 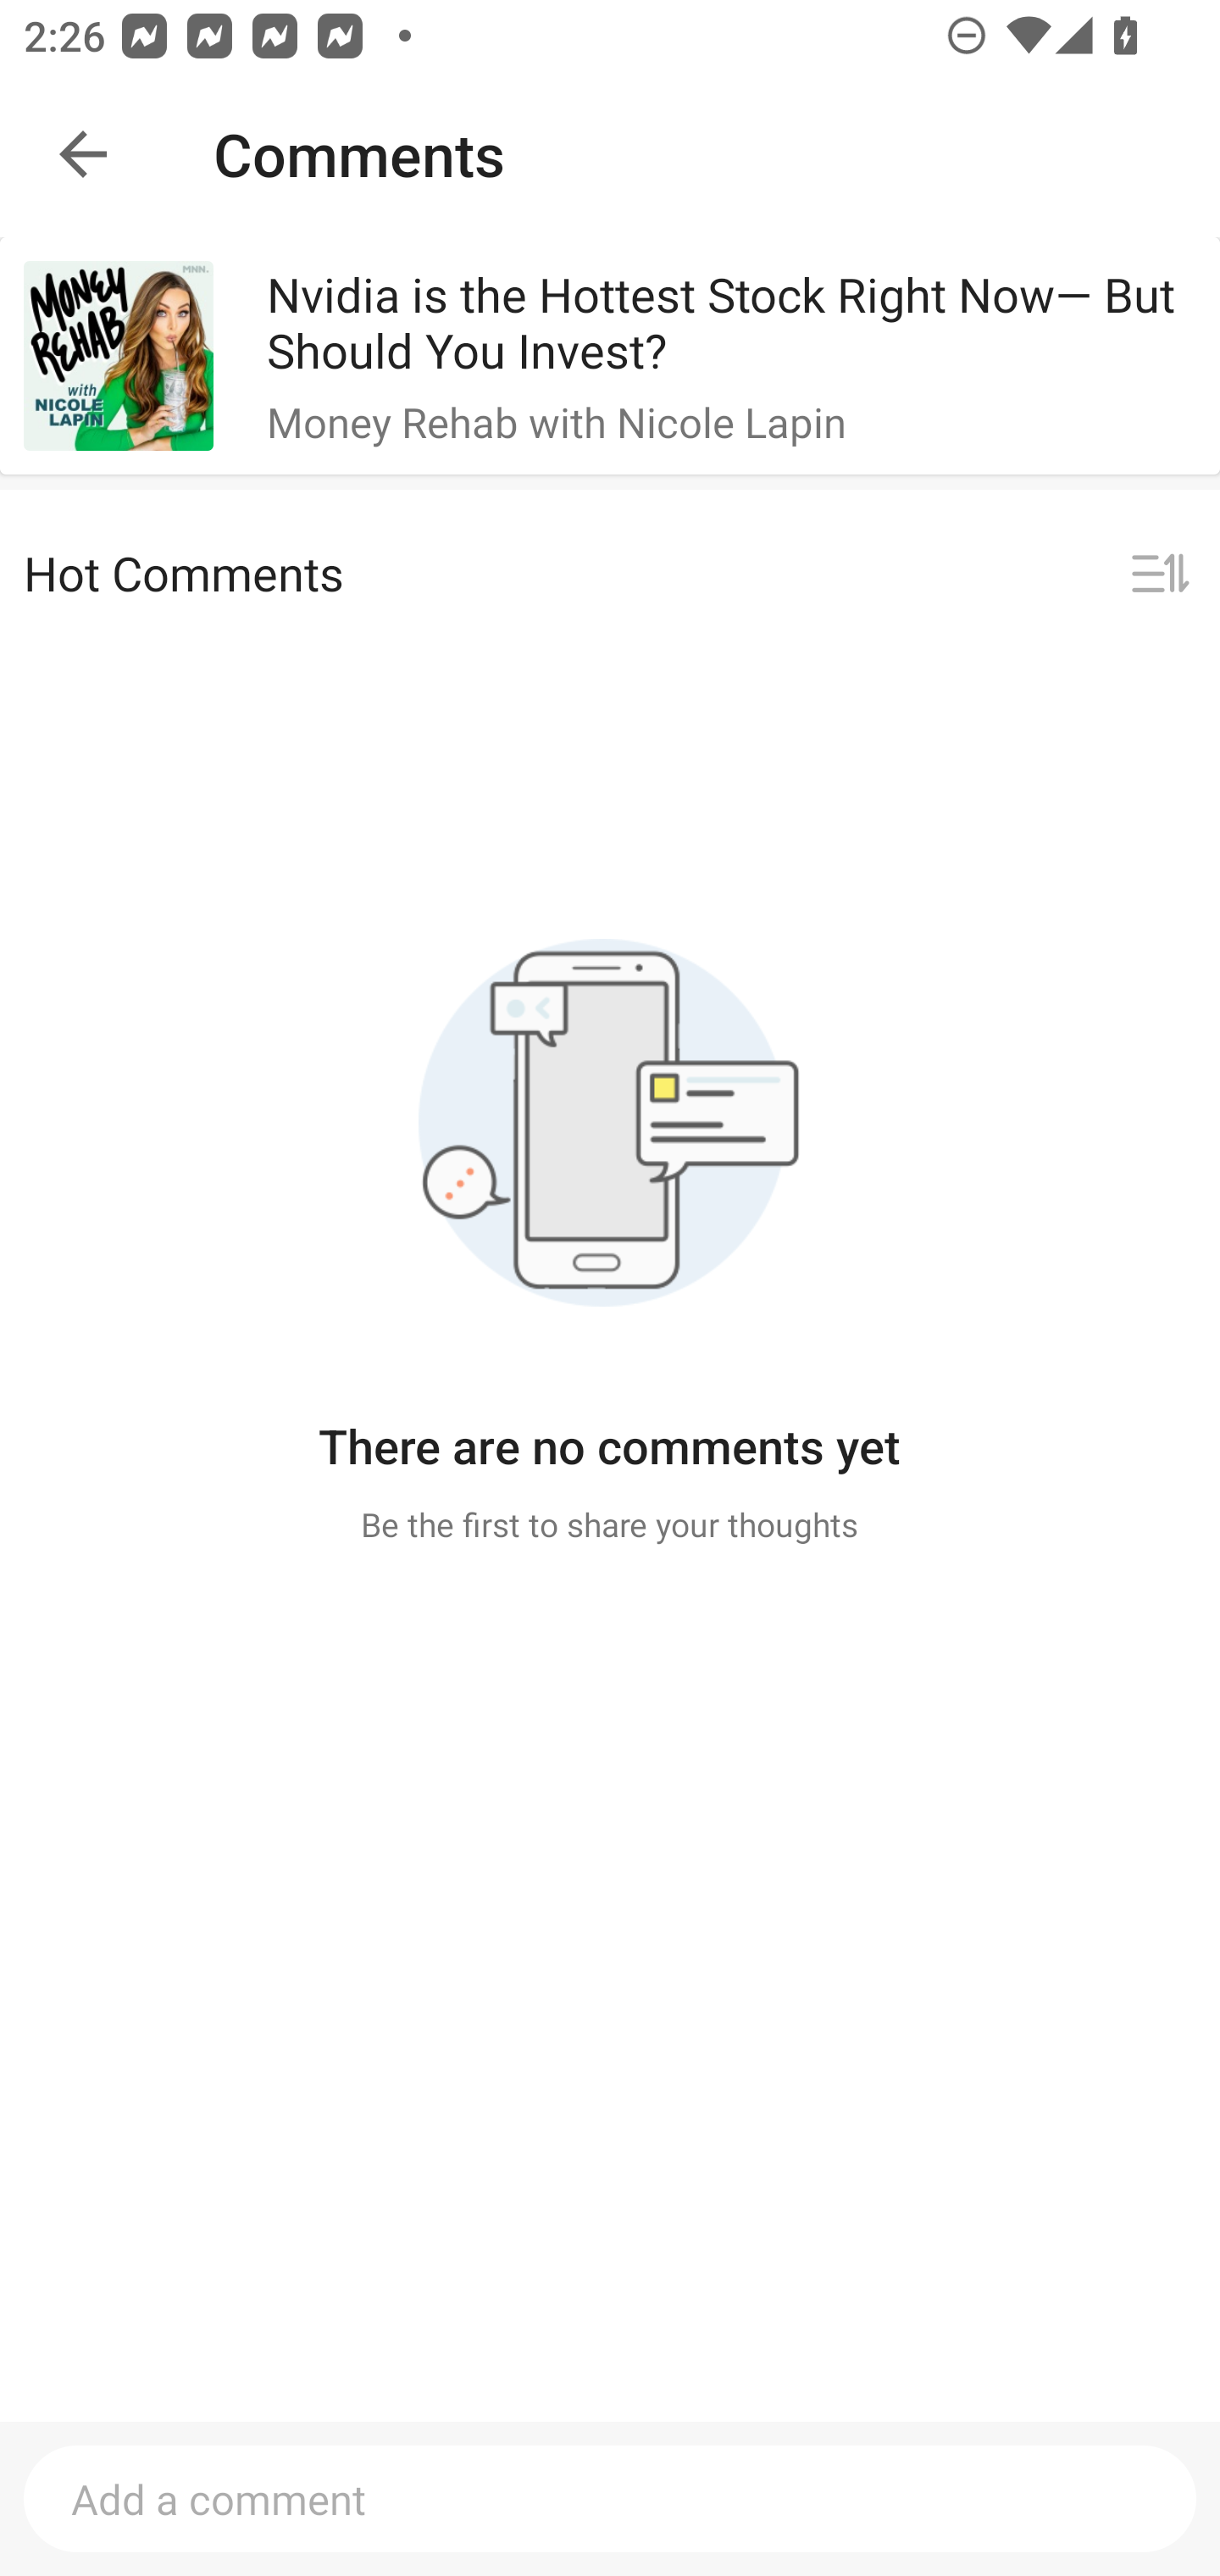 What do you see at coordinates (83, 154) in the screenshot?
I see `Navigate up` at bounding box center [83, 154].